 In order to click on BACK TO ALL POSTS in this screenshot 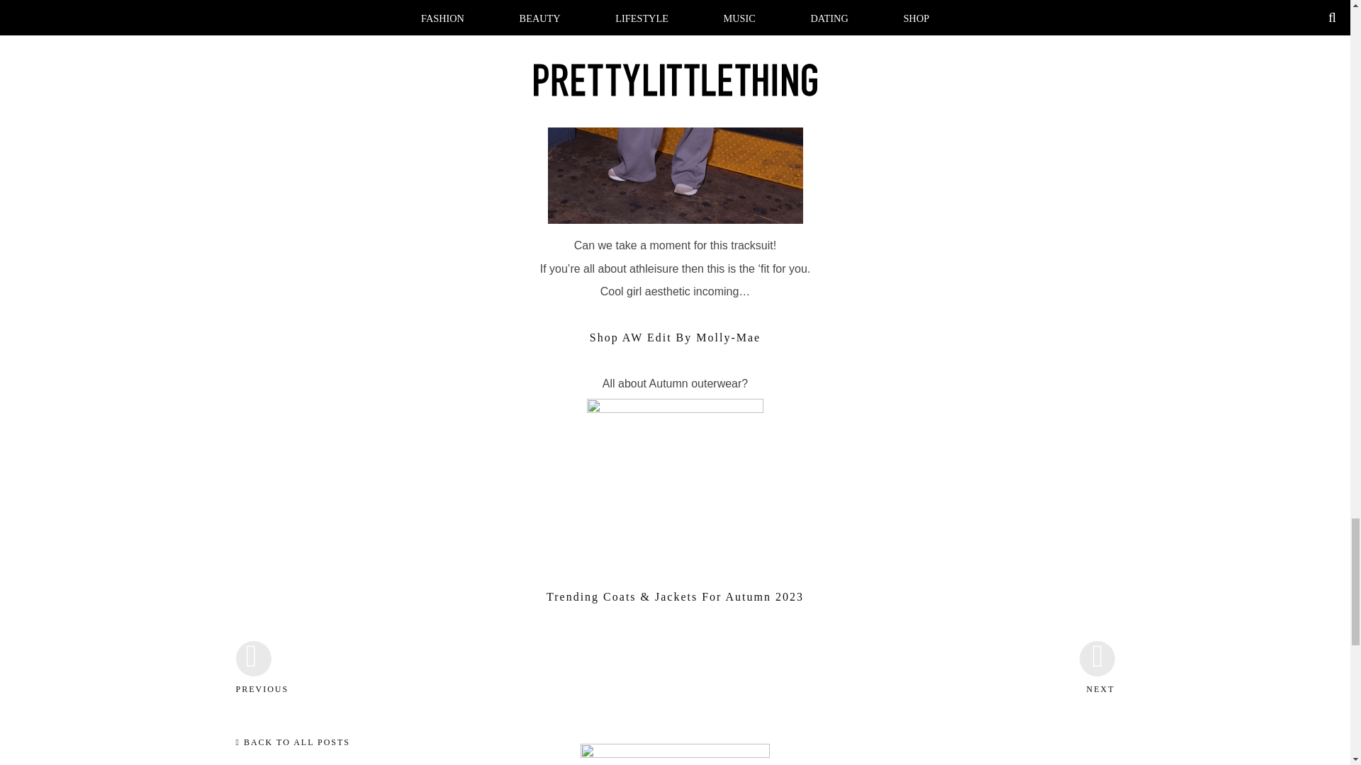, I will do `click(292, 742)`.